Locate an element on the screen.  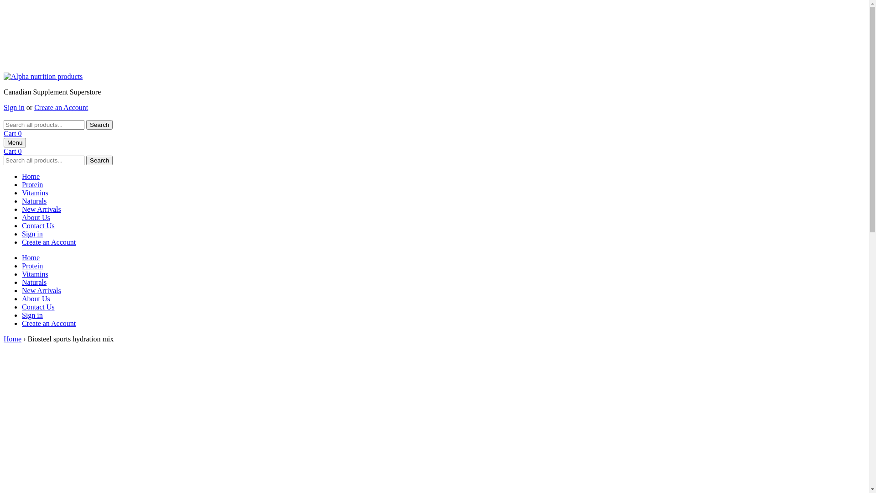
Sign in is located at coordinates (14, 108).